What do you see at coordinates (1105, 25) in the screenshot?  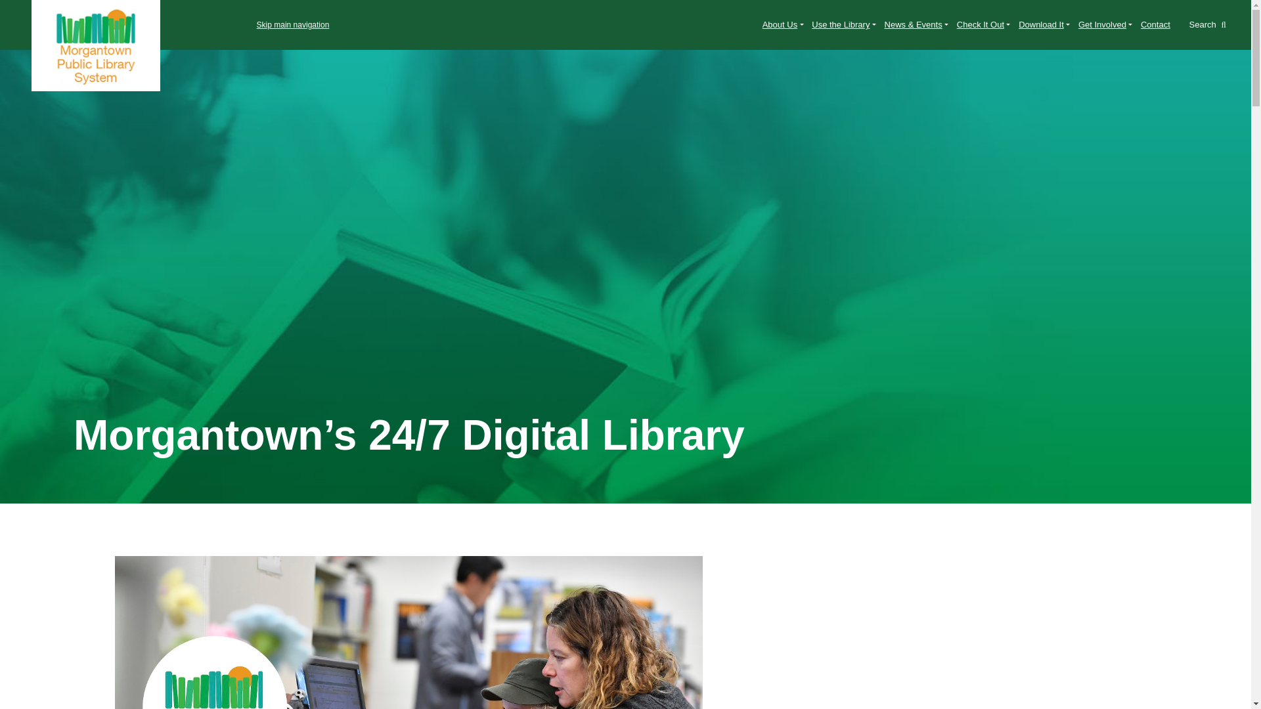 I see `Get Involved` at bounding box center [1105, 25].